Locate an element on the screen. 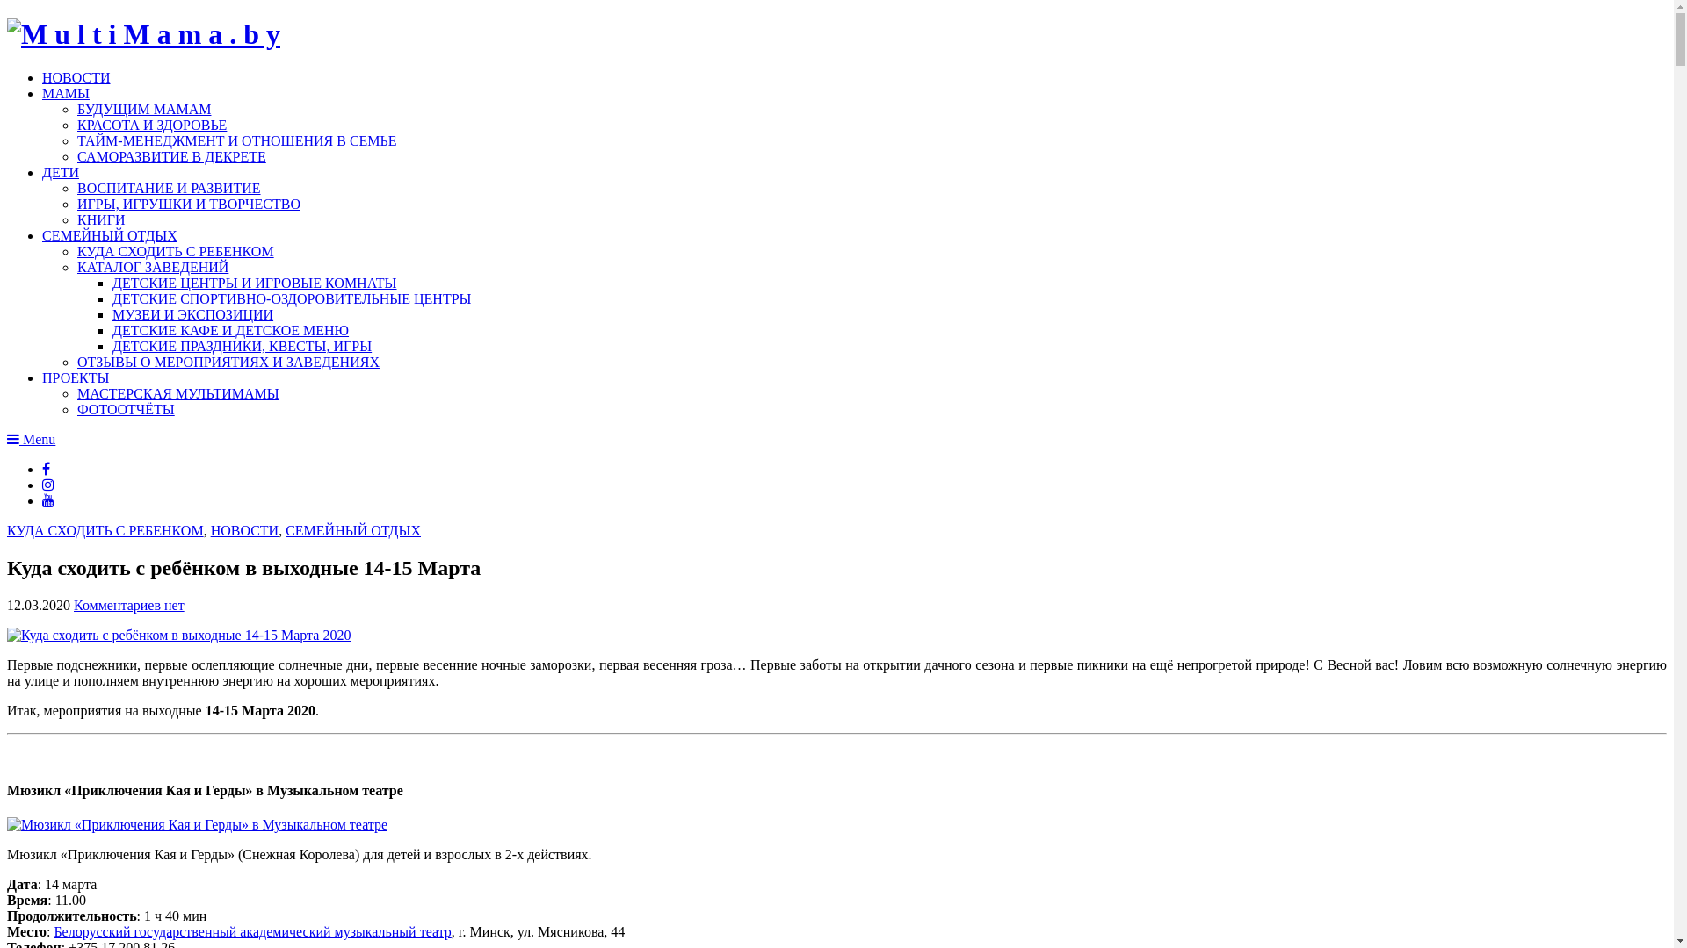  Menu is located at coordinates (32, 439).